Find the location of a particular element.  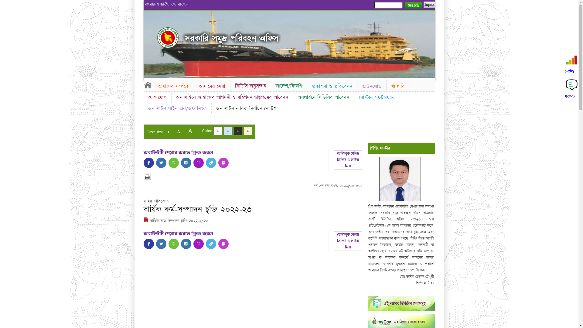

Home is located at coordinates (148, 85).